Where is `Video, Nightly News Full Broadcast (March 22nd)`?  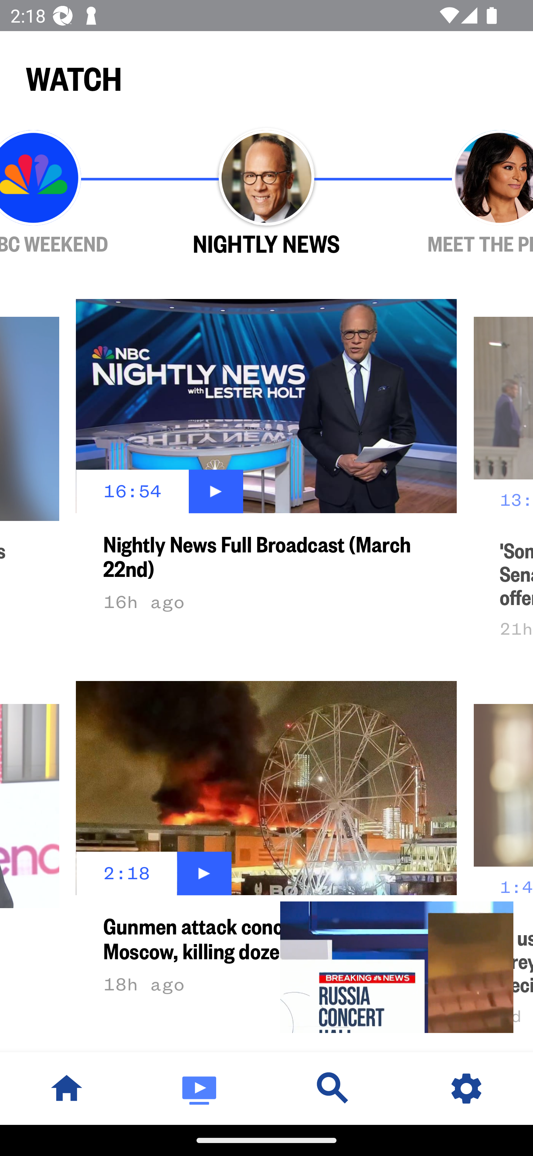 Video, Nightly News Full Broadcast (March 22nd) is located at coordinates (397, 967).